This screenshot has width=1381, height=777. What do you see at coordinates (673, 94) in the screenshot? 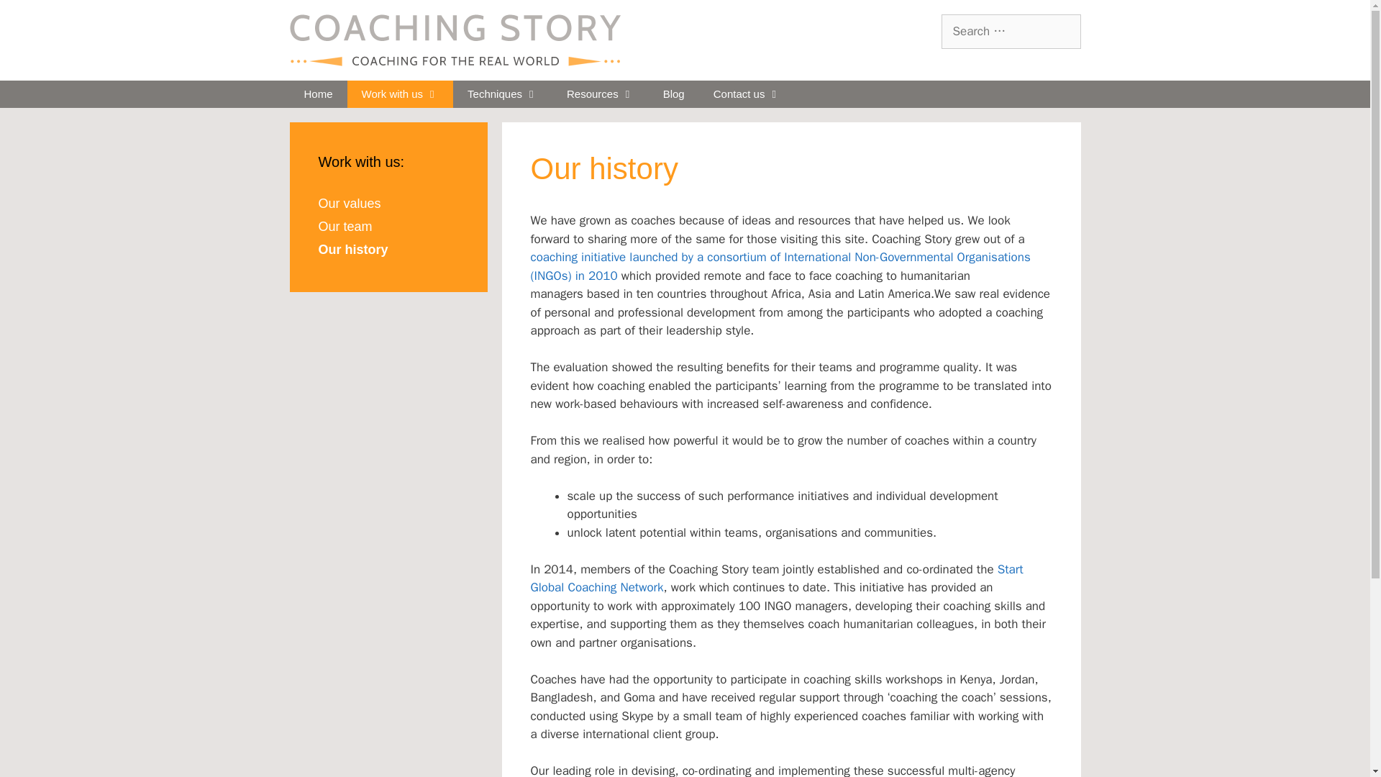
I see `Blog` at bounding box center [673, 94].